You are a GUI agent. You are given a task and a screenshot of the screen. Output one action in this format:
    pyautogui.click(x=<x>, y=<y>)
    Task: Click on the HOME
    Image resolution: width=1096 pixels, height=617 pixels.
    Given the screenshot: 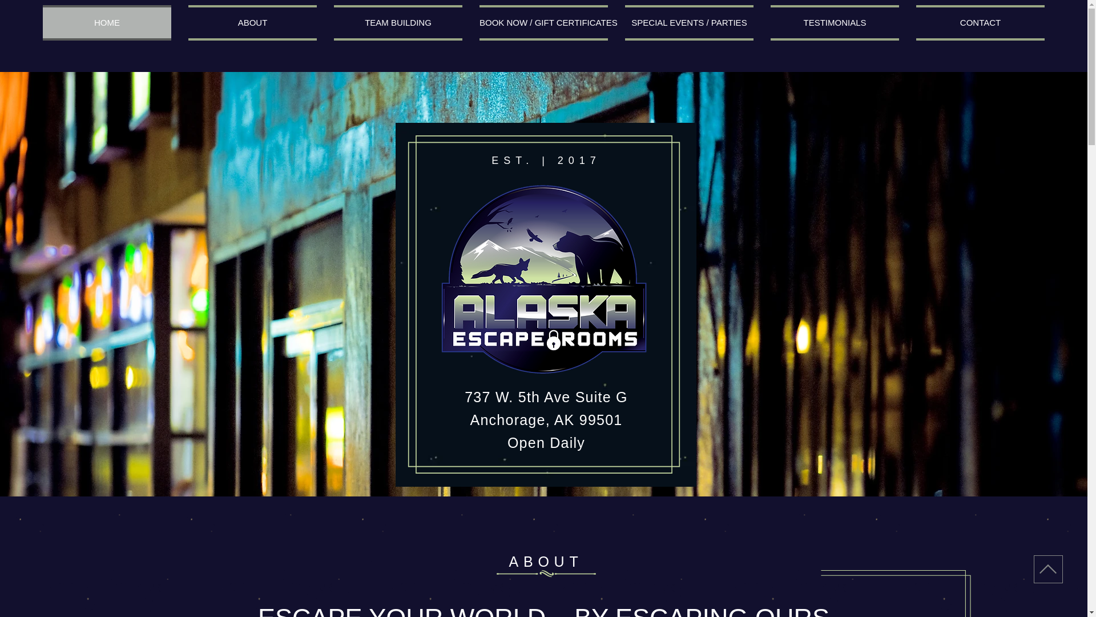 What is the action you would take?
    pyautogui.click(x=106, y=23)
    